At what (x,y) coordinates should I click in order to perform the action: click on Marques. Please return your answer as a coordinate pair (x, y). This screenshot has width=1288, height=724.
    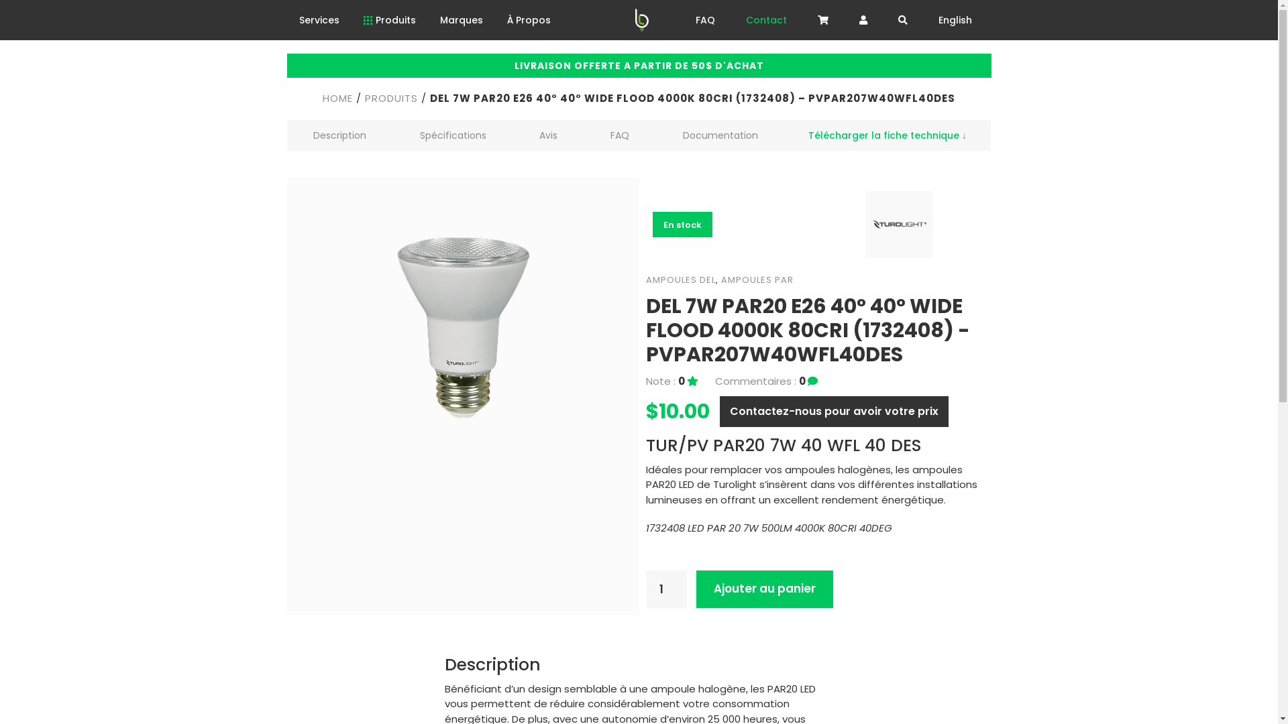
    Looking at the image, I should click on (462, 20).